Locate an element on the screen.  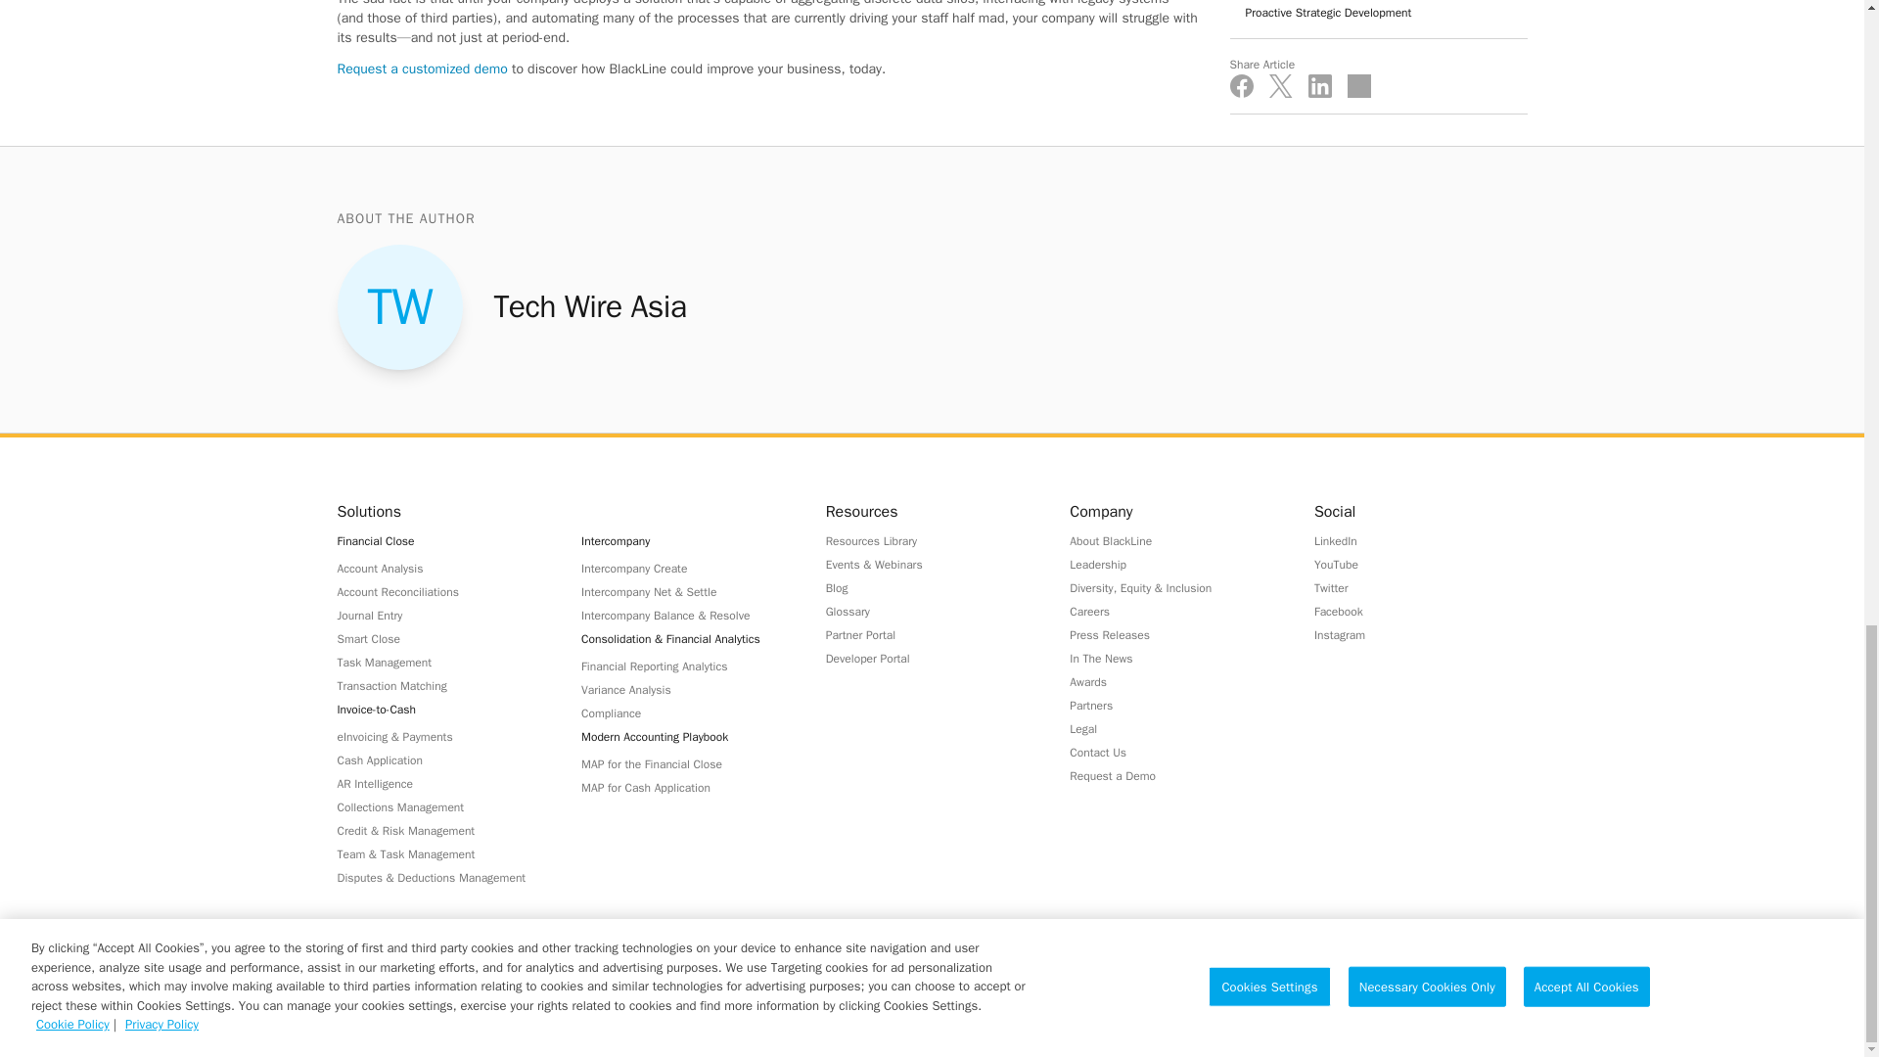
Financial Reporting Analytics is located at coordinates (687, 666).